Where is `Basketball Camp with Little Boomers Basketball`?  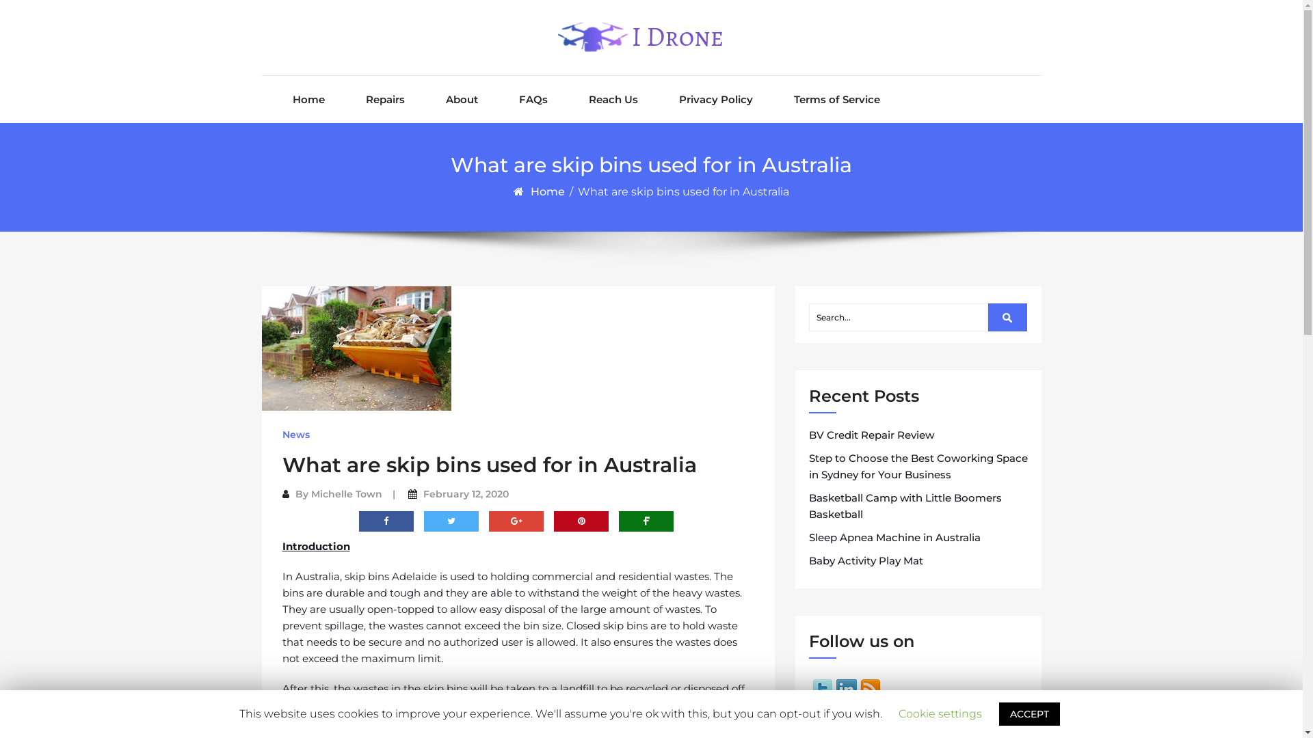
Basketball Camp with Little Boomers Basketball is located at coordinates (918, 506).